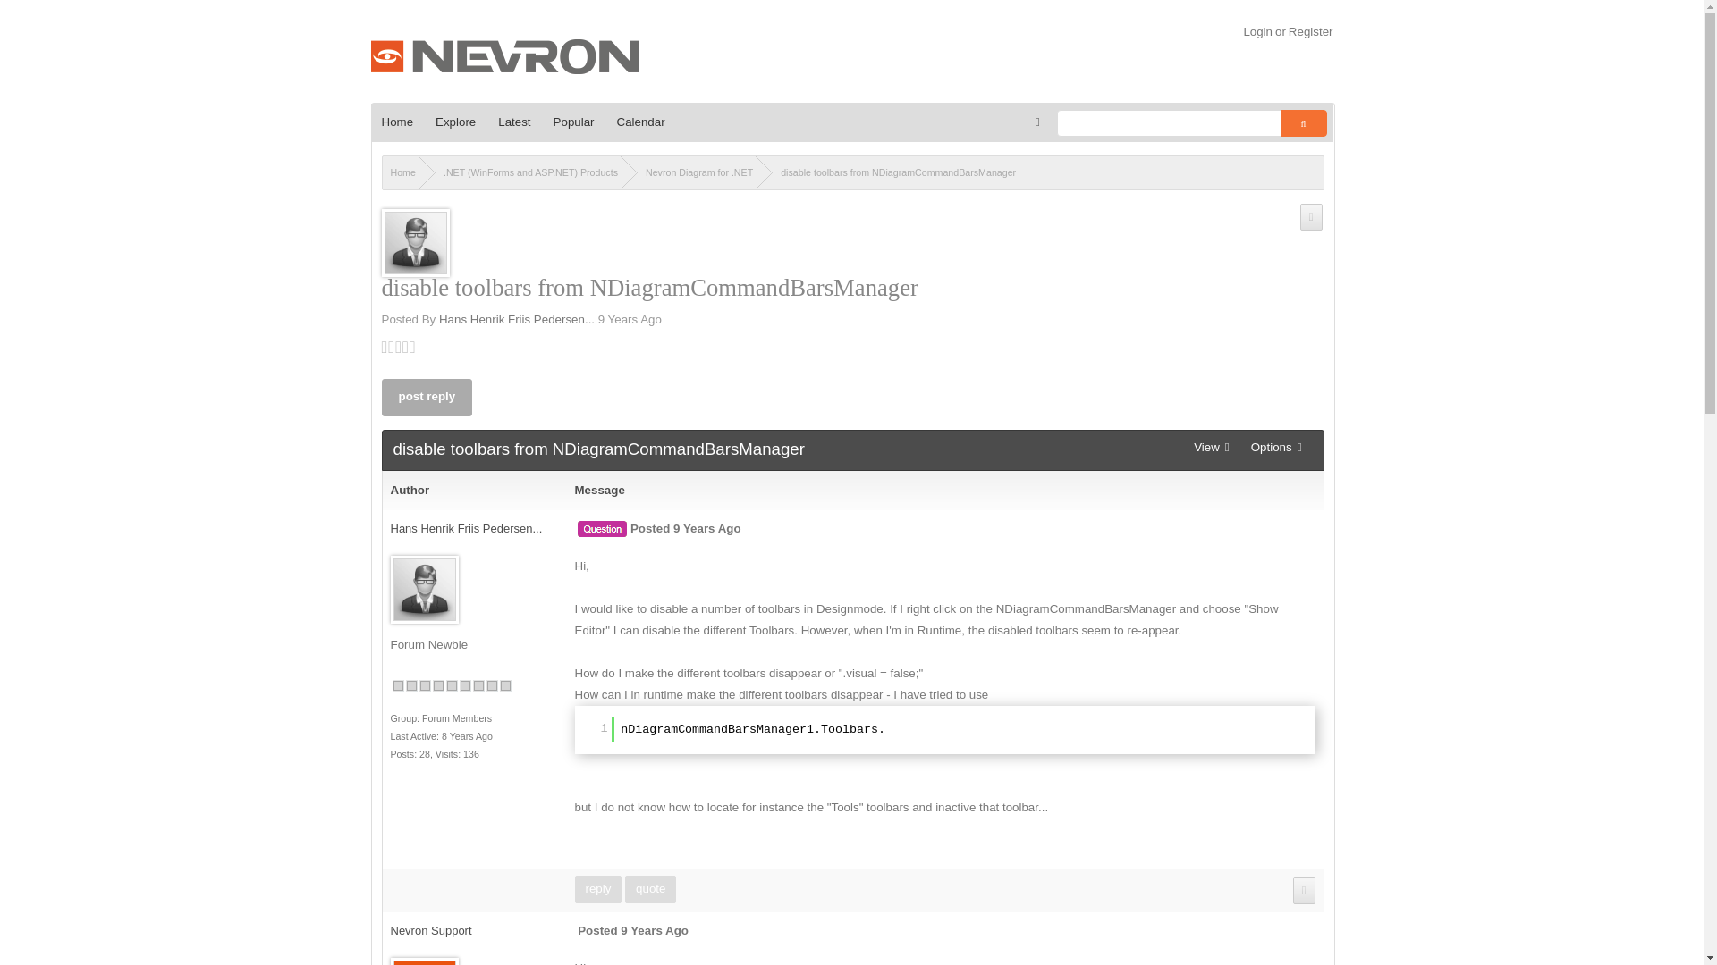 The image size is (1717, 965). Describe the element at coordinates (465, 529) in the screenshot. I see `Hans Henrik Friis Pedersen...` at that location.